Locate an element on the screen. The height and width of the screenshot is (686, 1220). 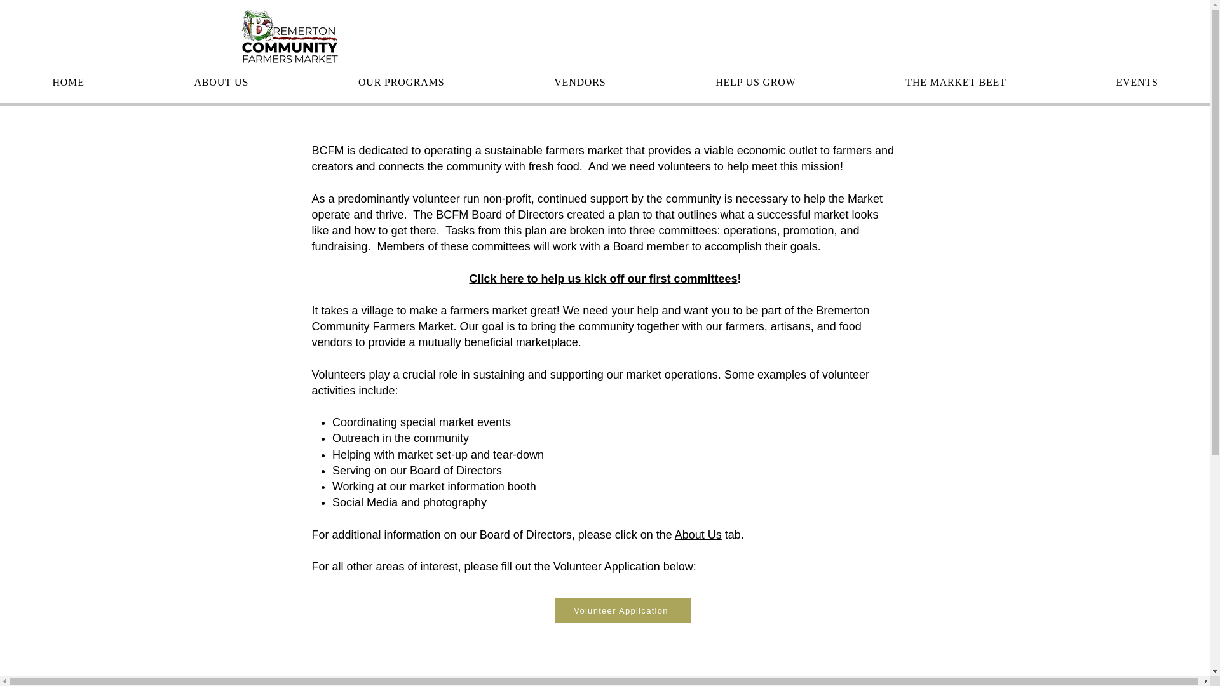
THE MARKET BEET is located at coordinates (956, 83).